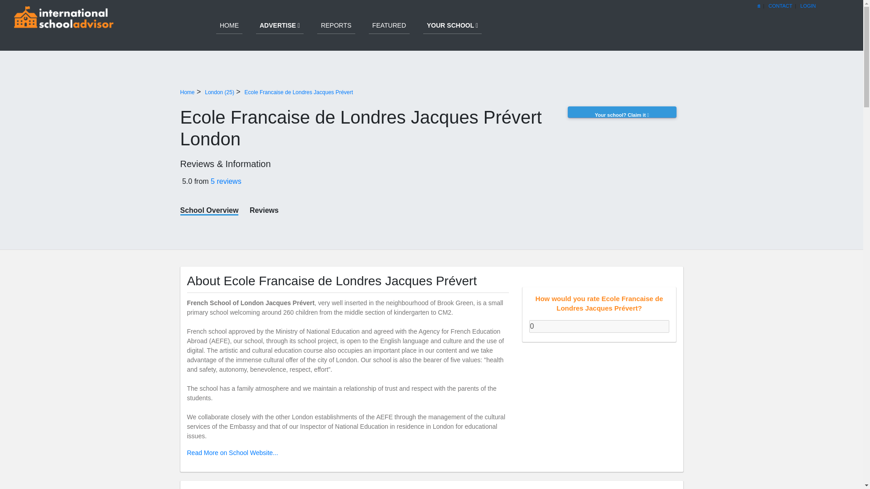  I want to click on 0, so click(599, 326).